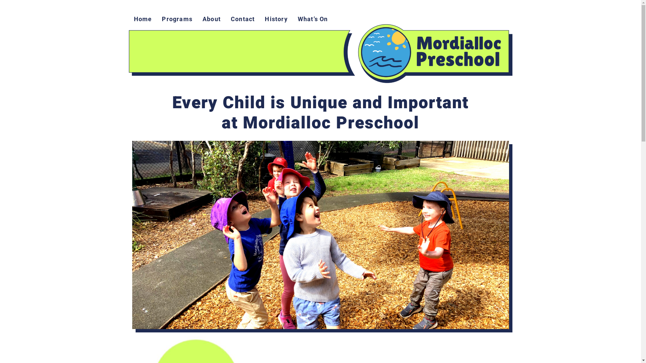 This screenshot has height=363, width=646. What do you see at coordinates (276, 19) in the screenshot?
I see `History` at bounding box center [276, 19].